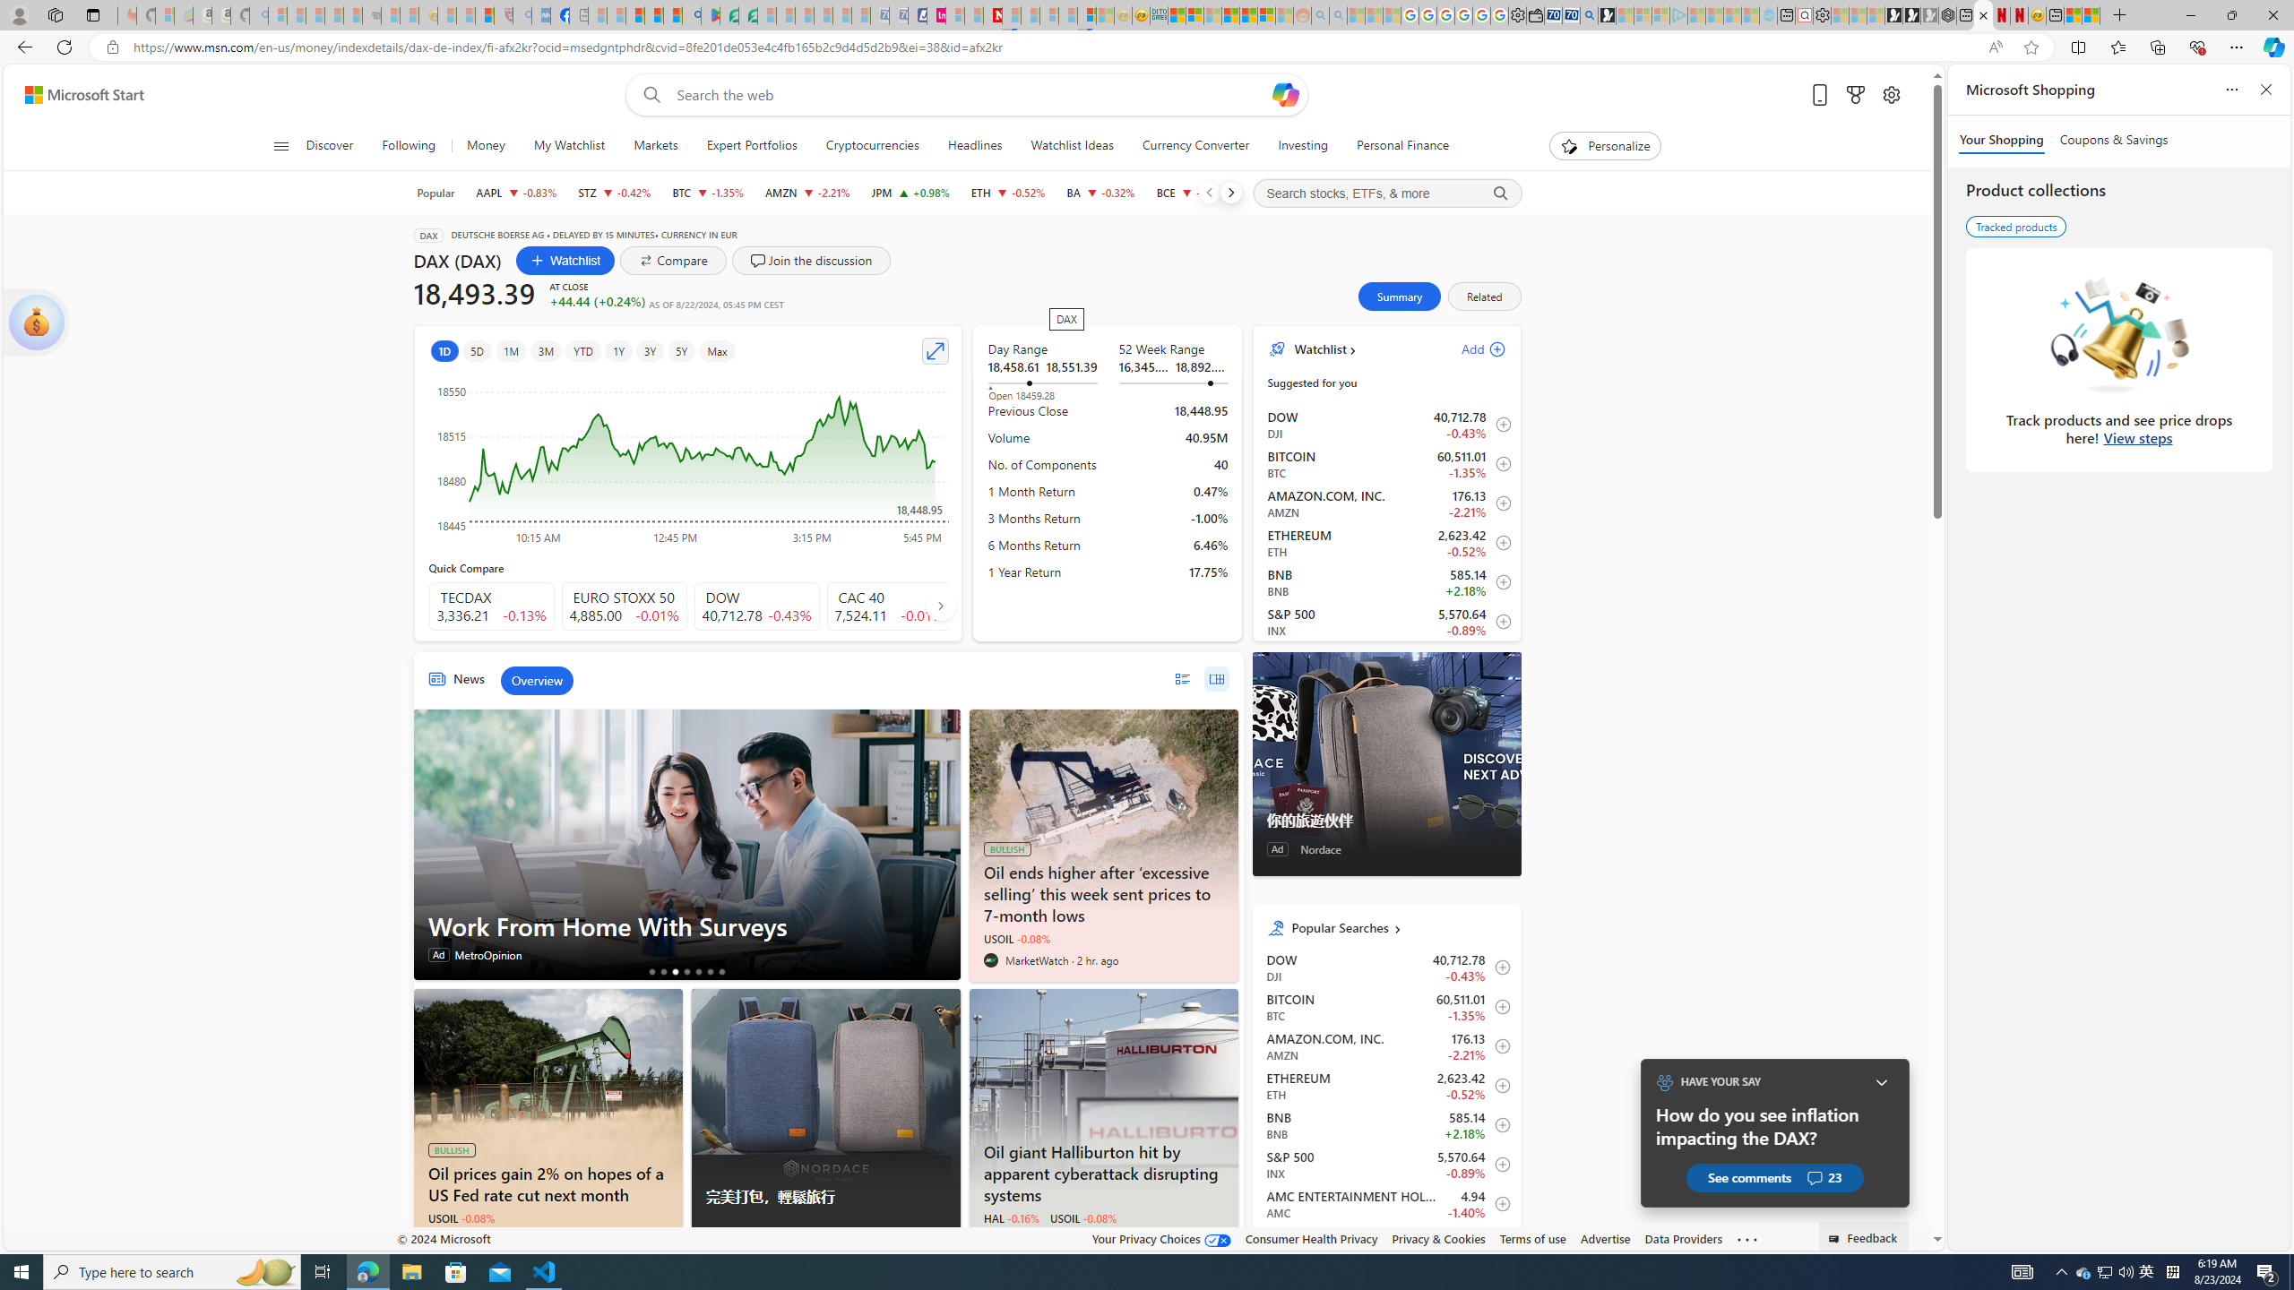  What do you see at coordinates (1469, 349) in the screenshot?
I see `Add` at bounding box center [1469, 349].